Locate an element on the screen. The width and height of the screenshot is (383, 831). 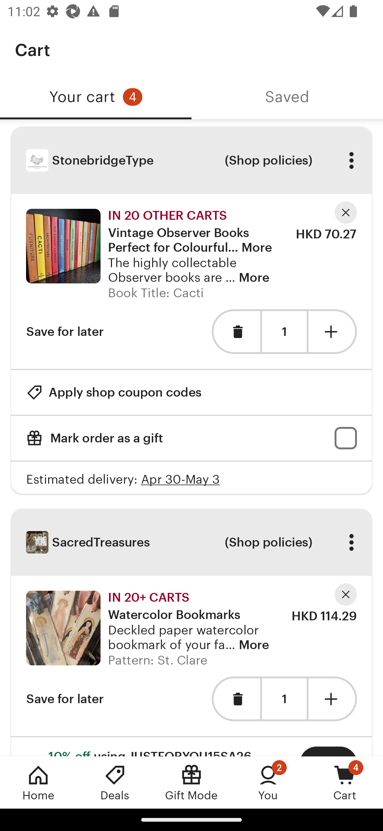
Add one unit to cart is located at coordinates (333, 699).